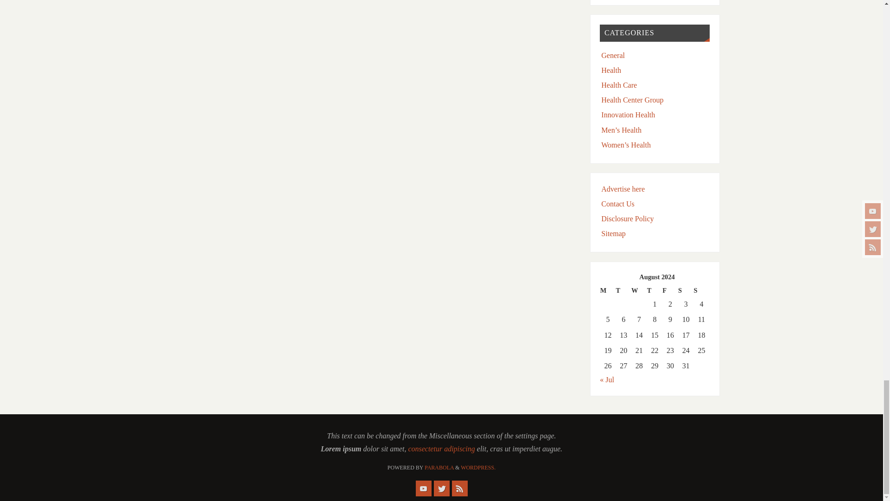  Describe the element at coordinates (702, 290) in the screenshot. I see `Sunday` at that location.